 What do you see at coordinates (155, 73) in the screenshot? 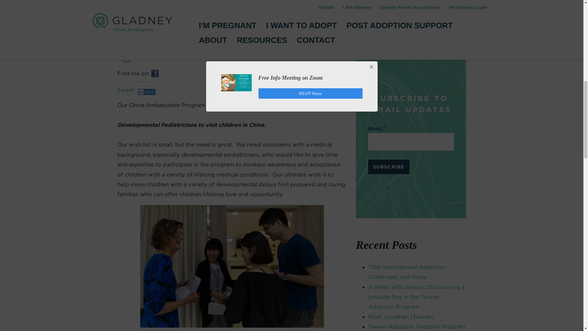
I see `Facebook` at bounding box center [155, 73].